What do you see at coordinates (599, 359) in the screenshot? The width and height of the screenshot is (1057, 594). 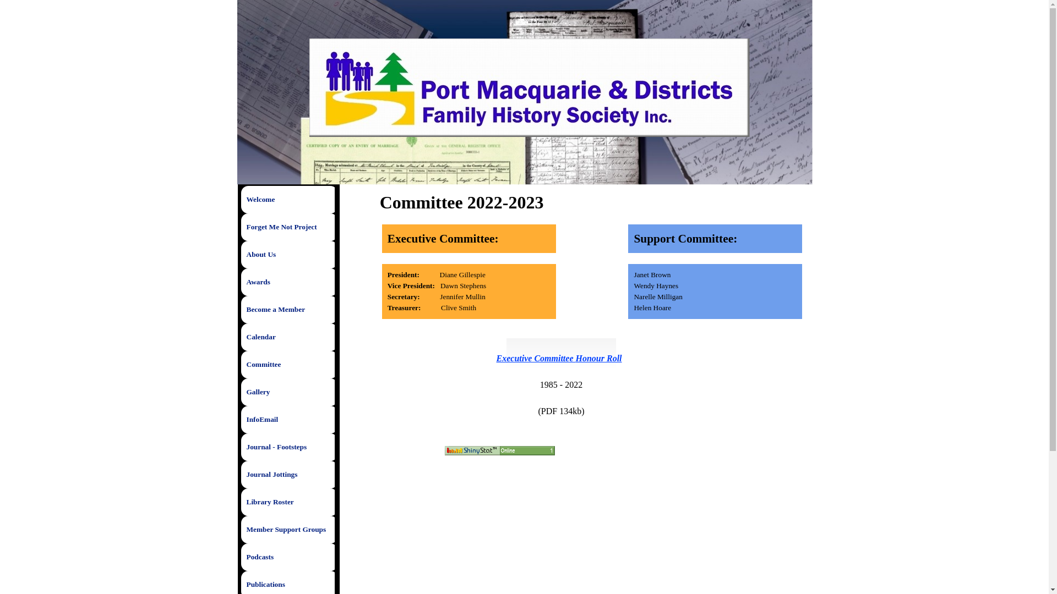 I see `Honour Roll` at bounding box center [599, 359].